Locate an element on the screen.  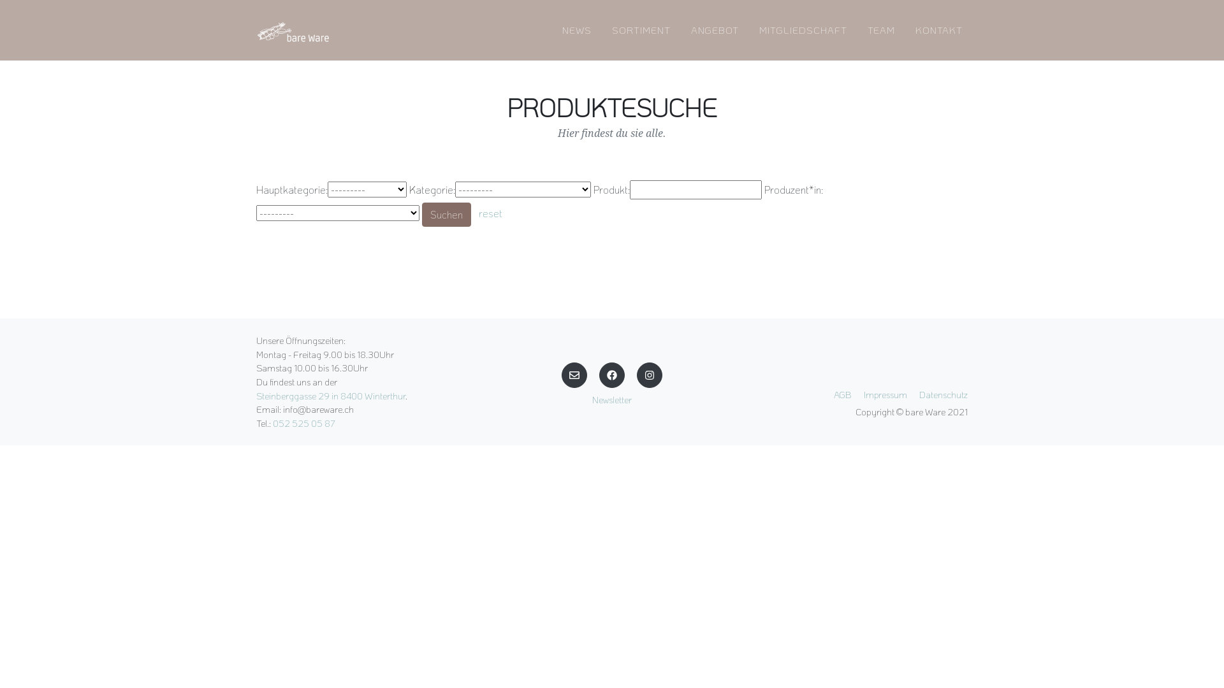
052 525 05 87 is located at coordinates (304, 423).